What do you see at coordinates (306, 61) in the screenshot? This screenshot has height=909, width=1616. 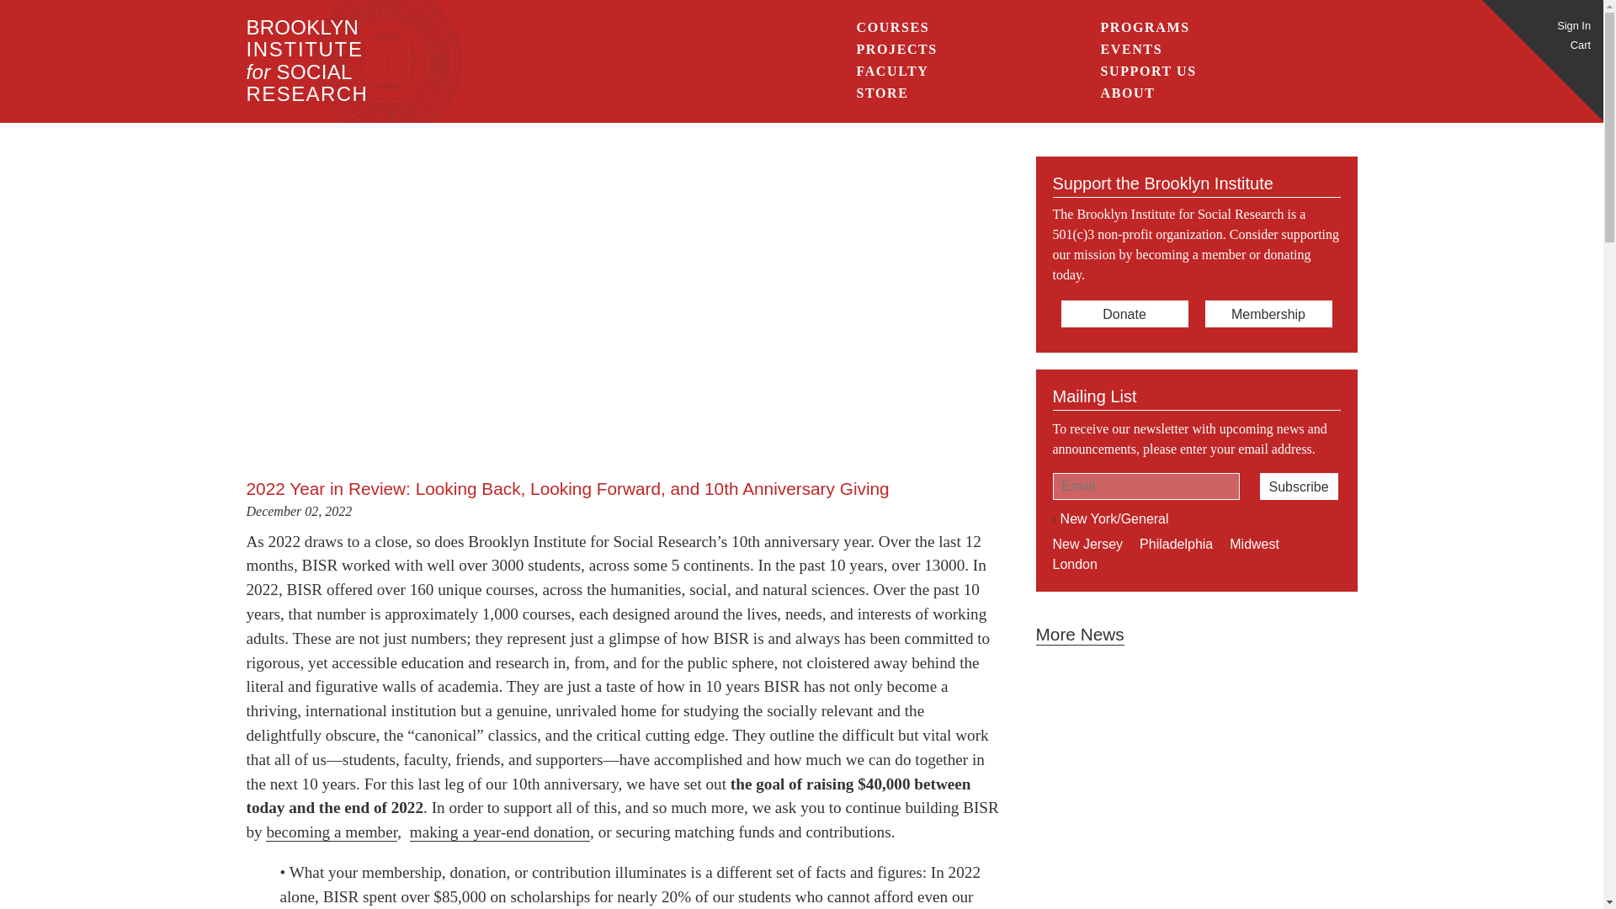 I see `Brooklyn Institute for Social Research` at bounding box center [306, 61].